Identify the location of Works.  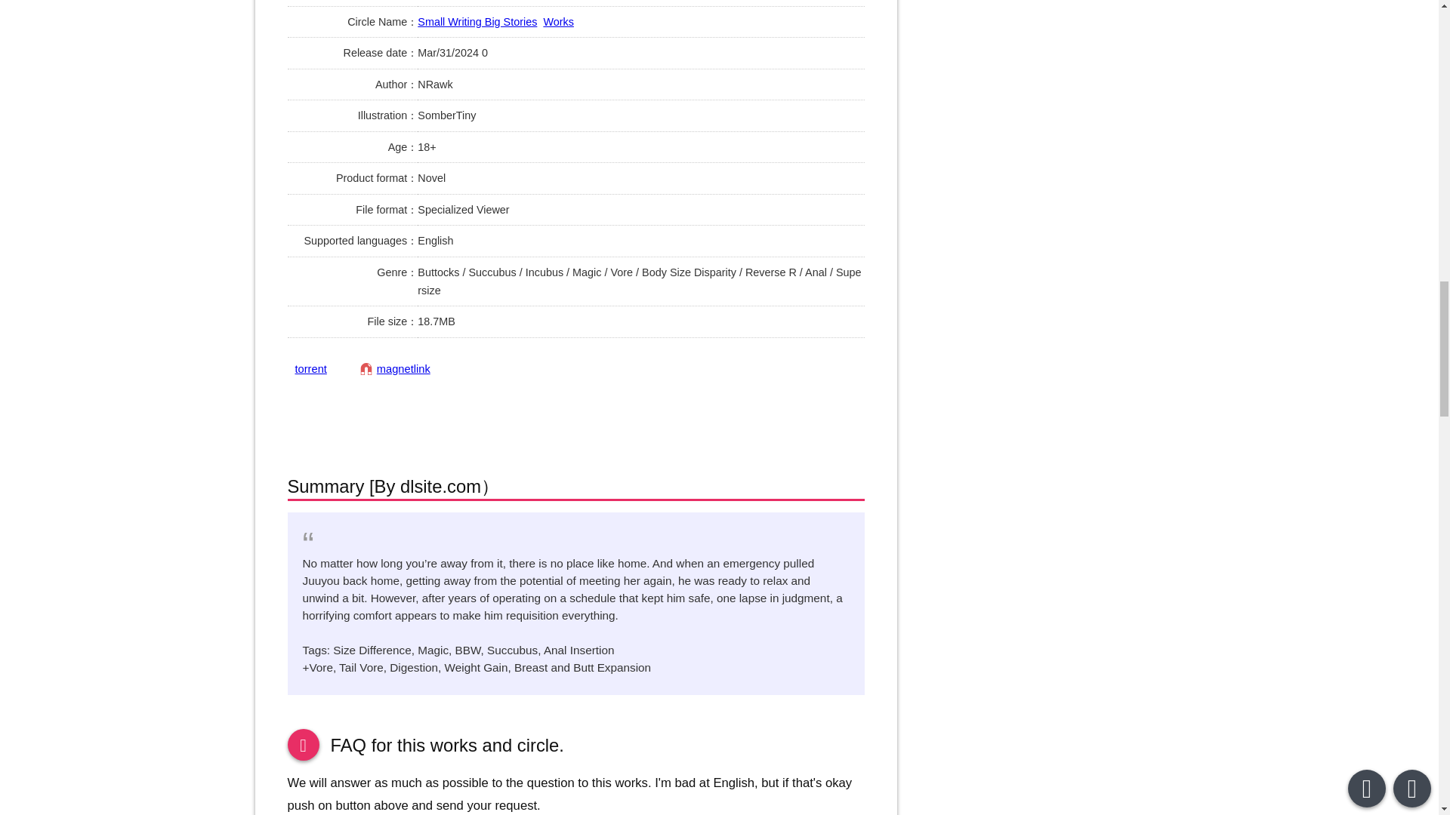
(558, 21).